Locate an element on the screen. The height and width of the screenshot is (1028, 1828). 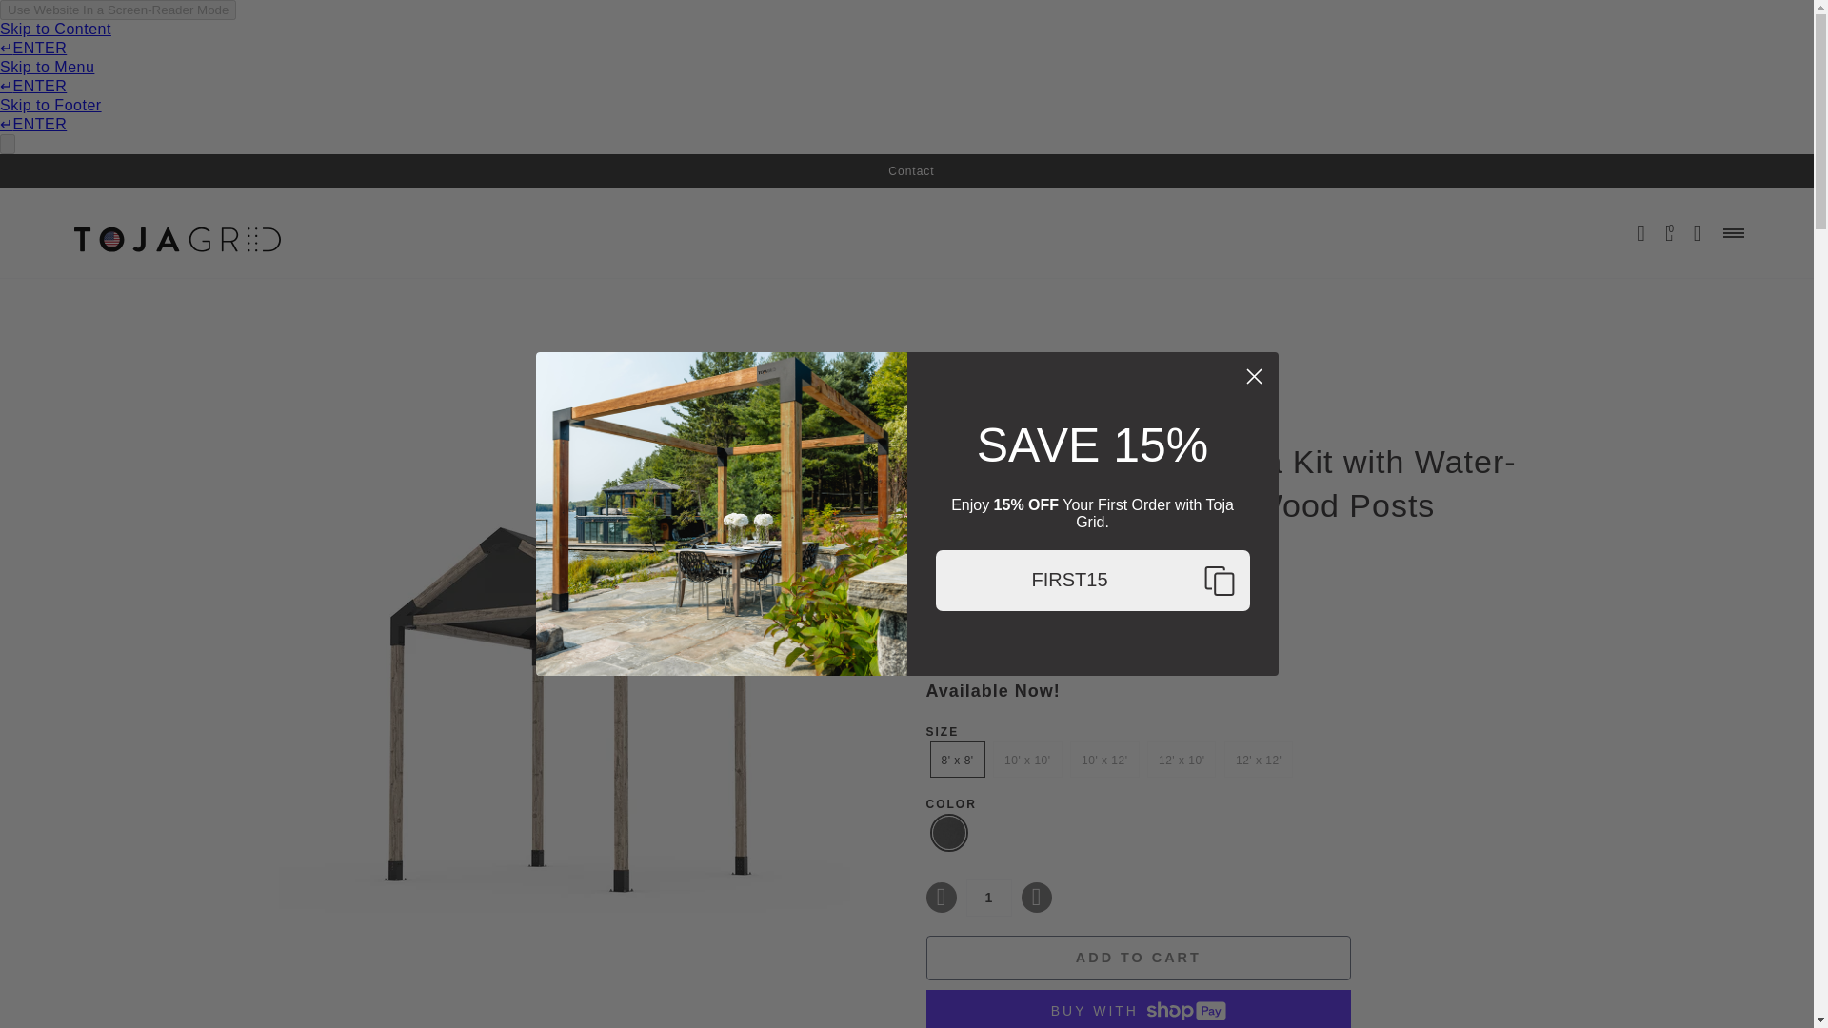
Search is located at coordinates (1639, 232).